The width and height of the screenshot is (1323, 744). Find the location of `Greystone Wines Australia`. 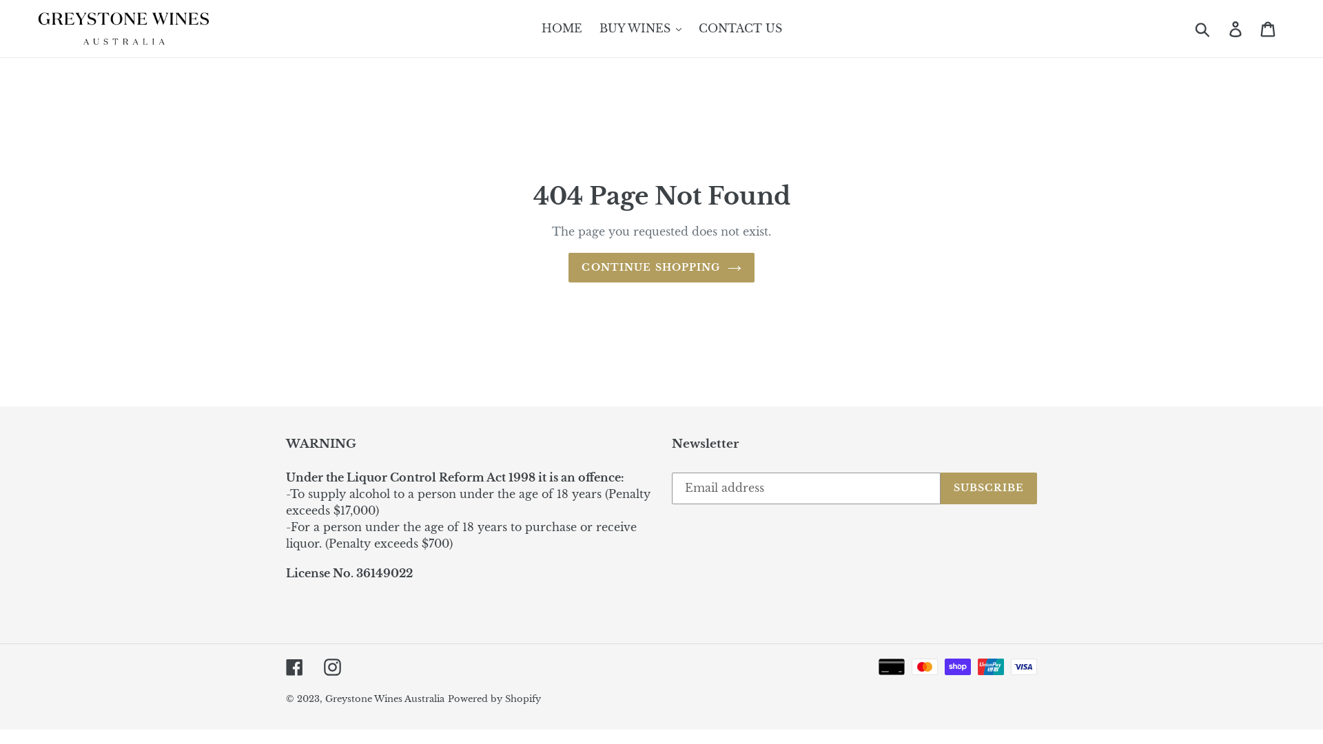

Greystone Wines Australia is located at coordinates (384, 699).